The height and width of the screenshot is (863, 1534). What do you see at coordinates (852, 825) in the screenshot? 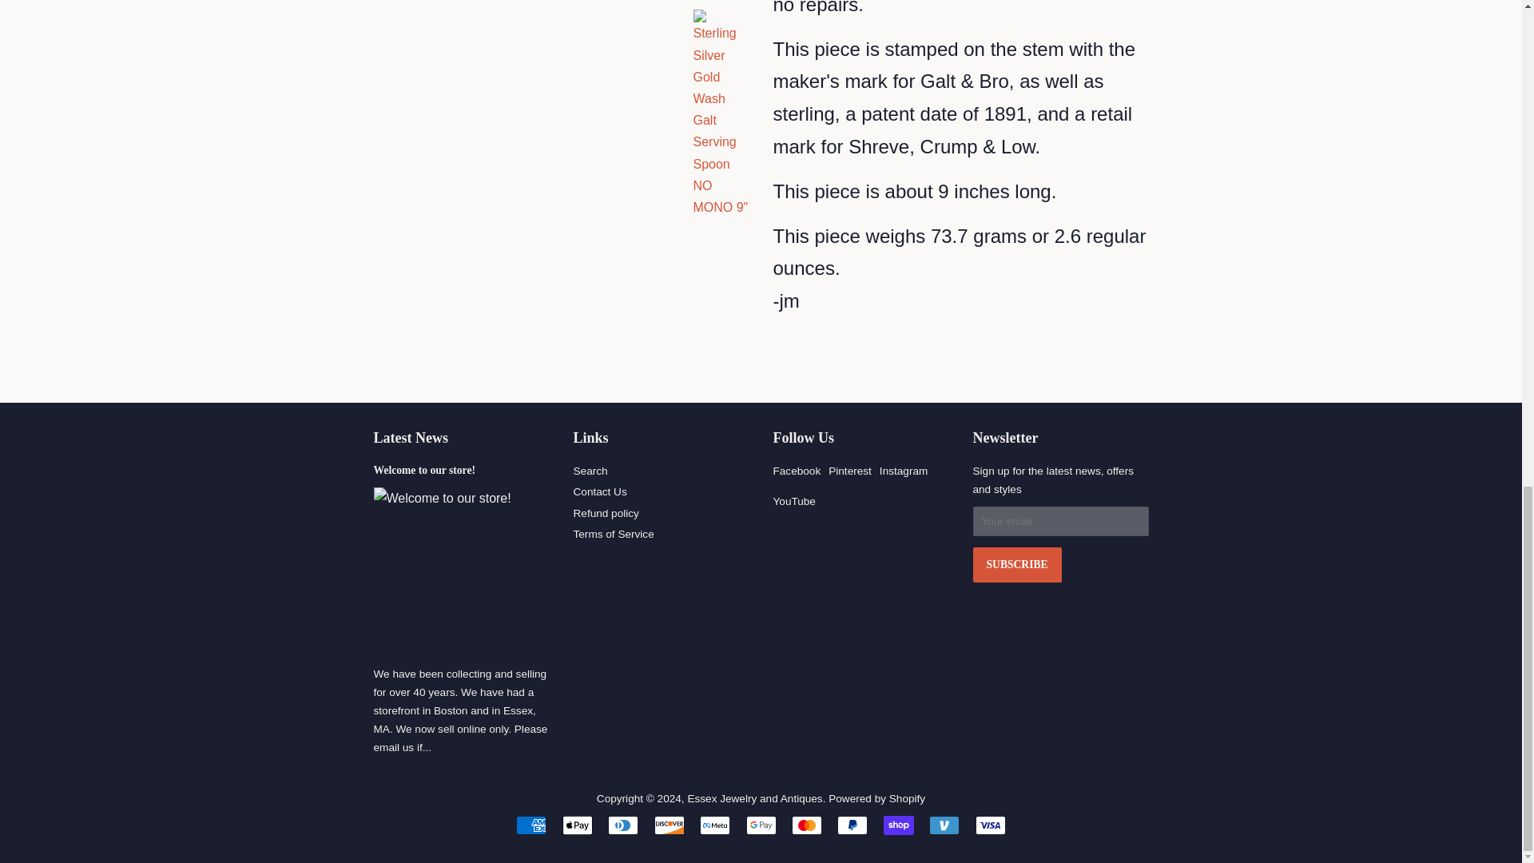
I see `PayPal` at bounding box center [852, 825].